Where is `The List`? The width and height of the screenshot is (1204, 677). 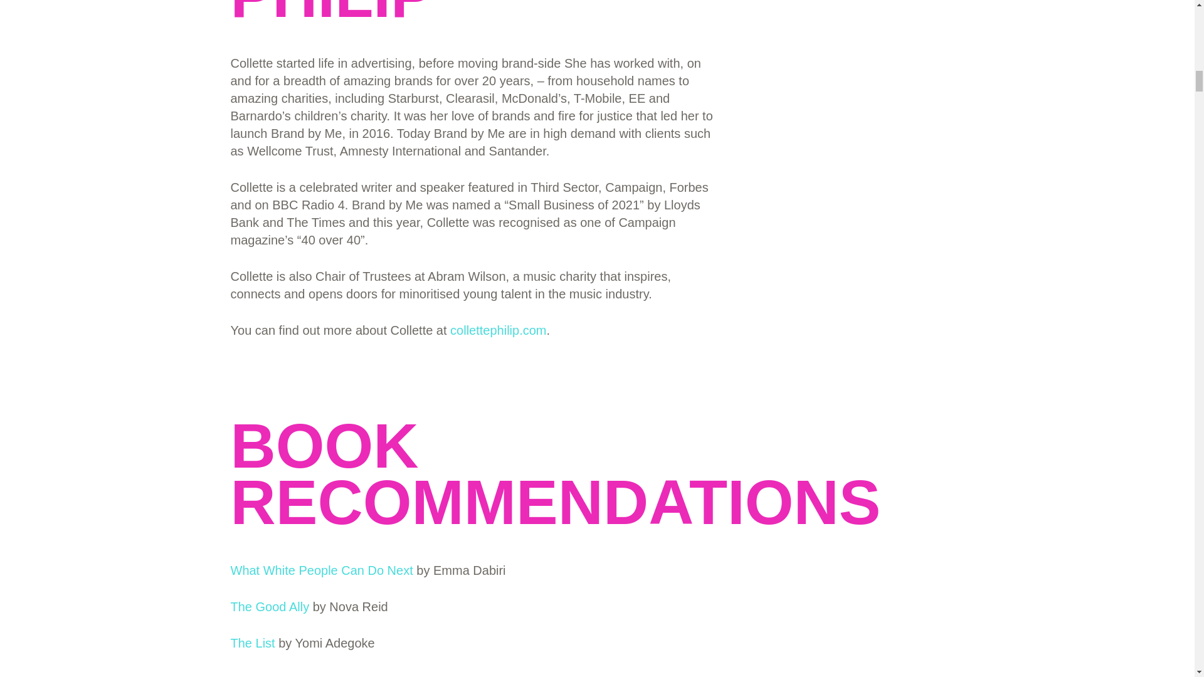
The List is located at coordinates (253, 643).